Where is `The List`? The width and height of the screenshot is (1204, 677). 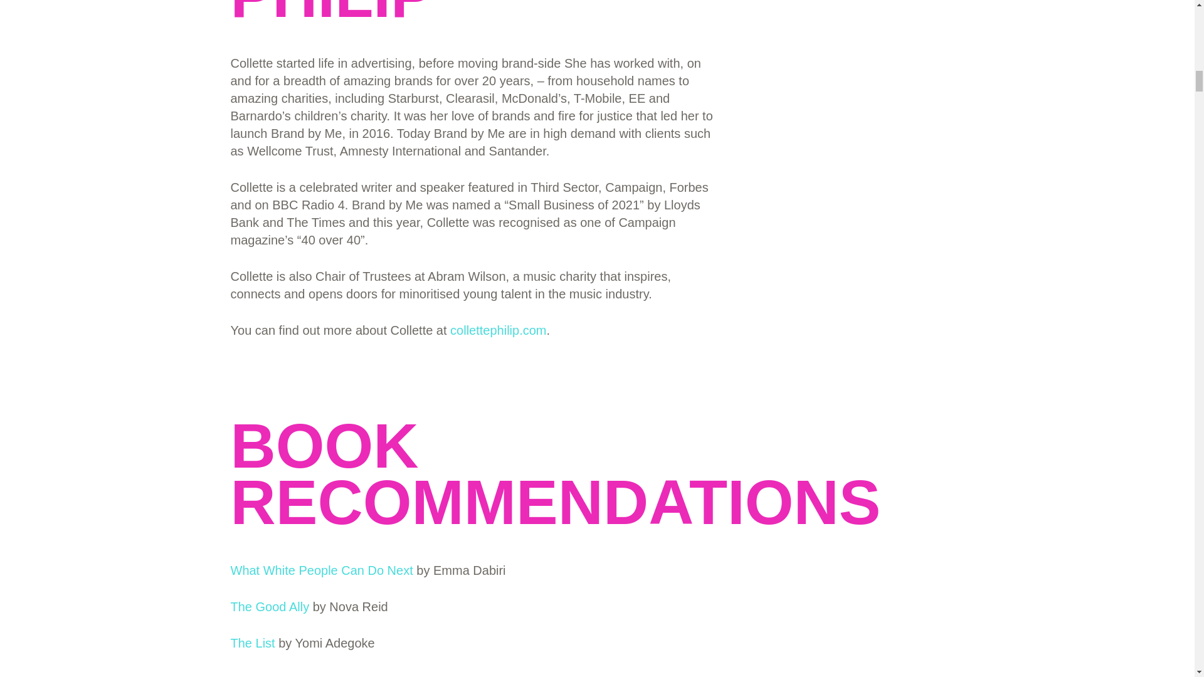
The List is located at coordinates (253, 643).